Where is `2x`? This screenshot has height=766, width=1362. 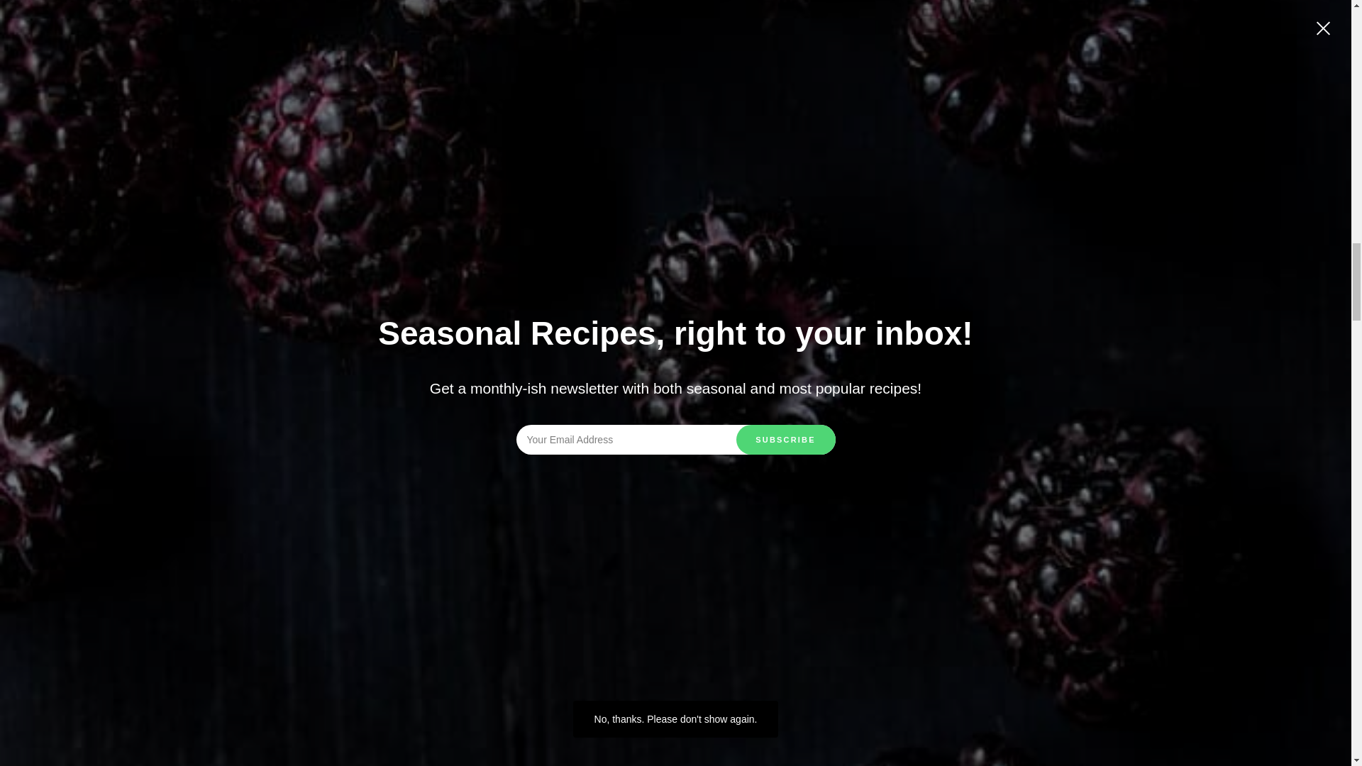 2x is located at coordinates (252, 765).